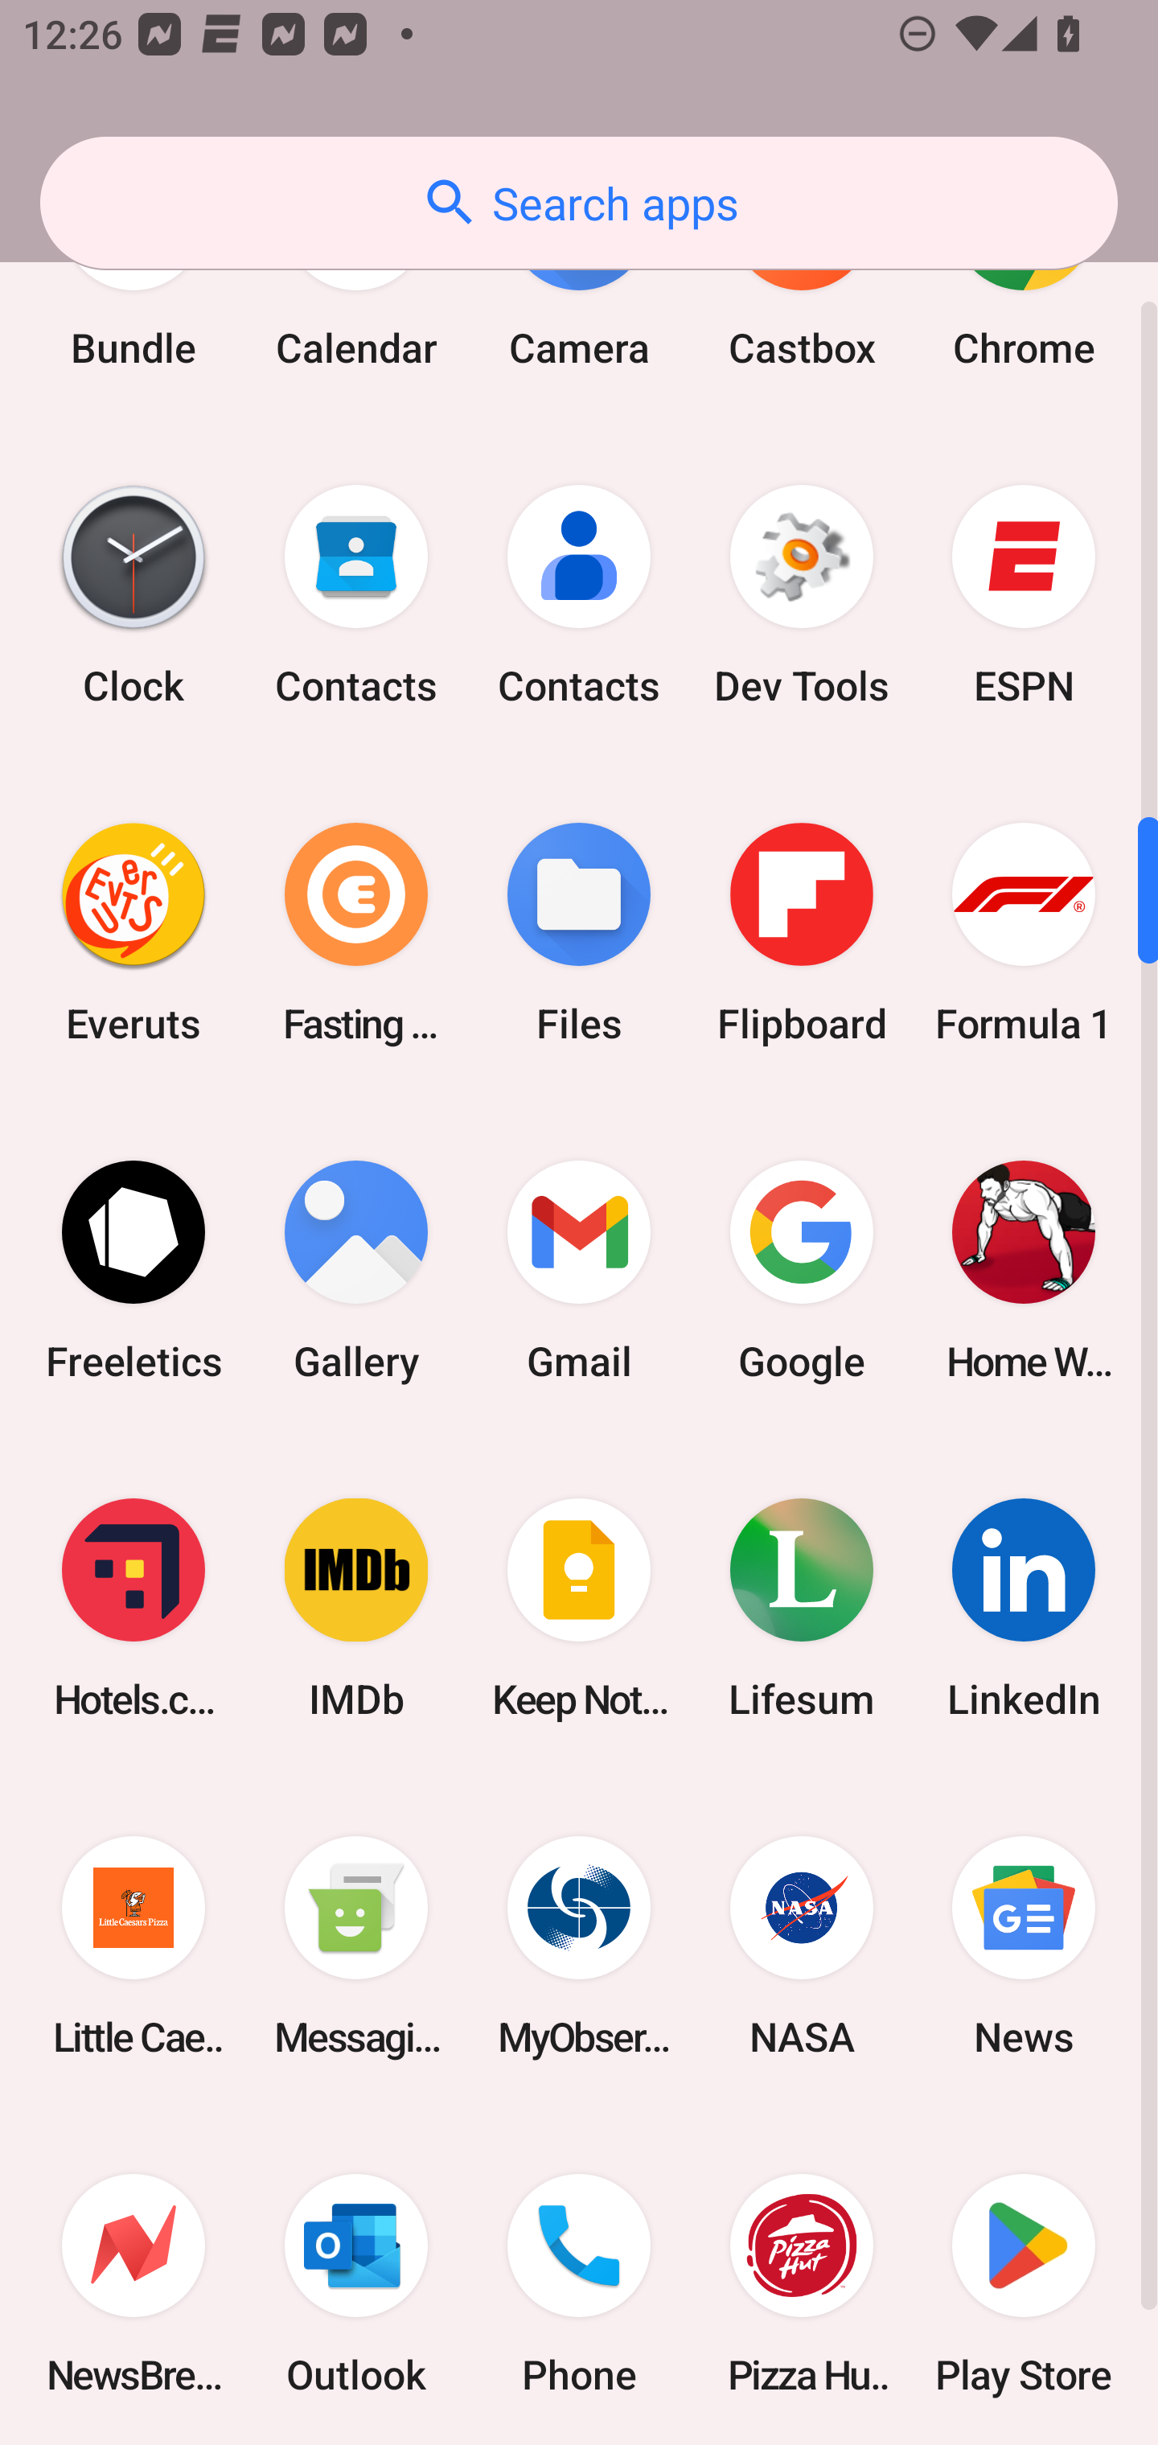  Describe the element at coordinates (1024, 594) in the screenshot. I see `ESPN` at that location.